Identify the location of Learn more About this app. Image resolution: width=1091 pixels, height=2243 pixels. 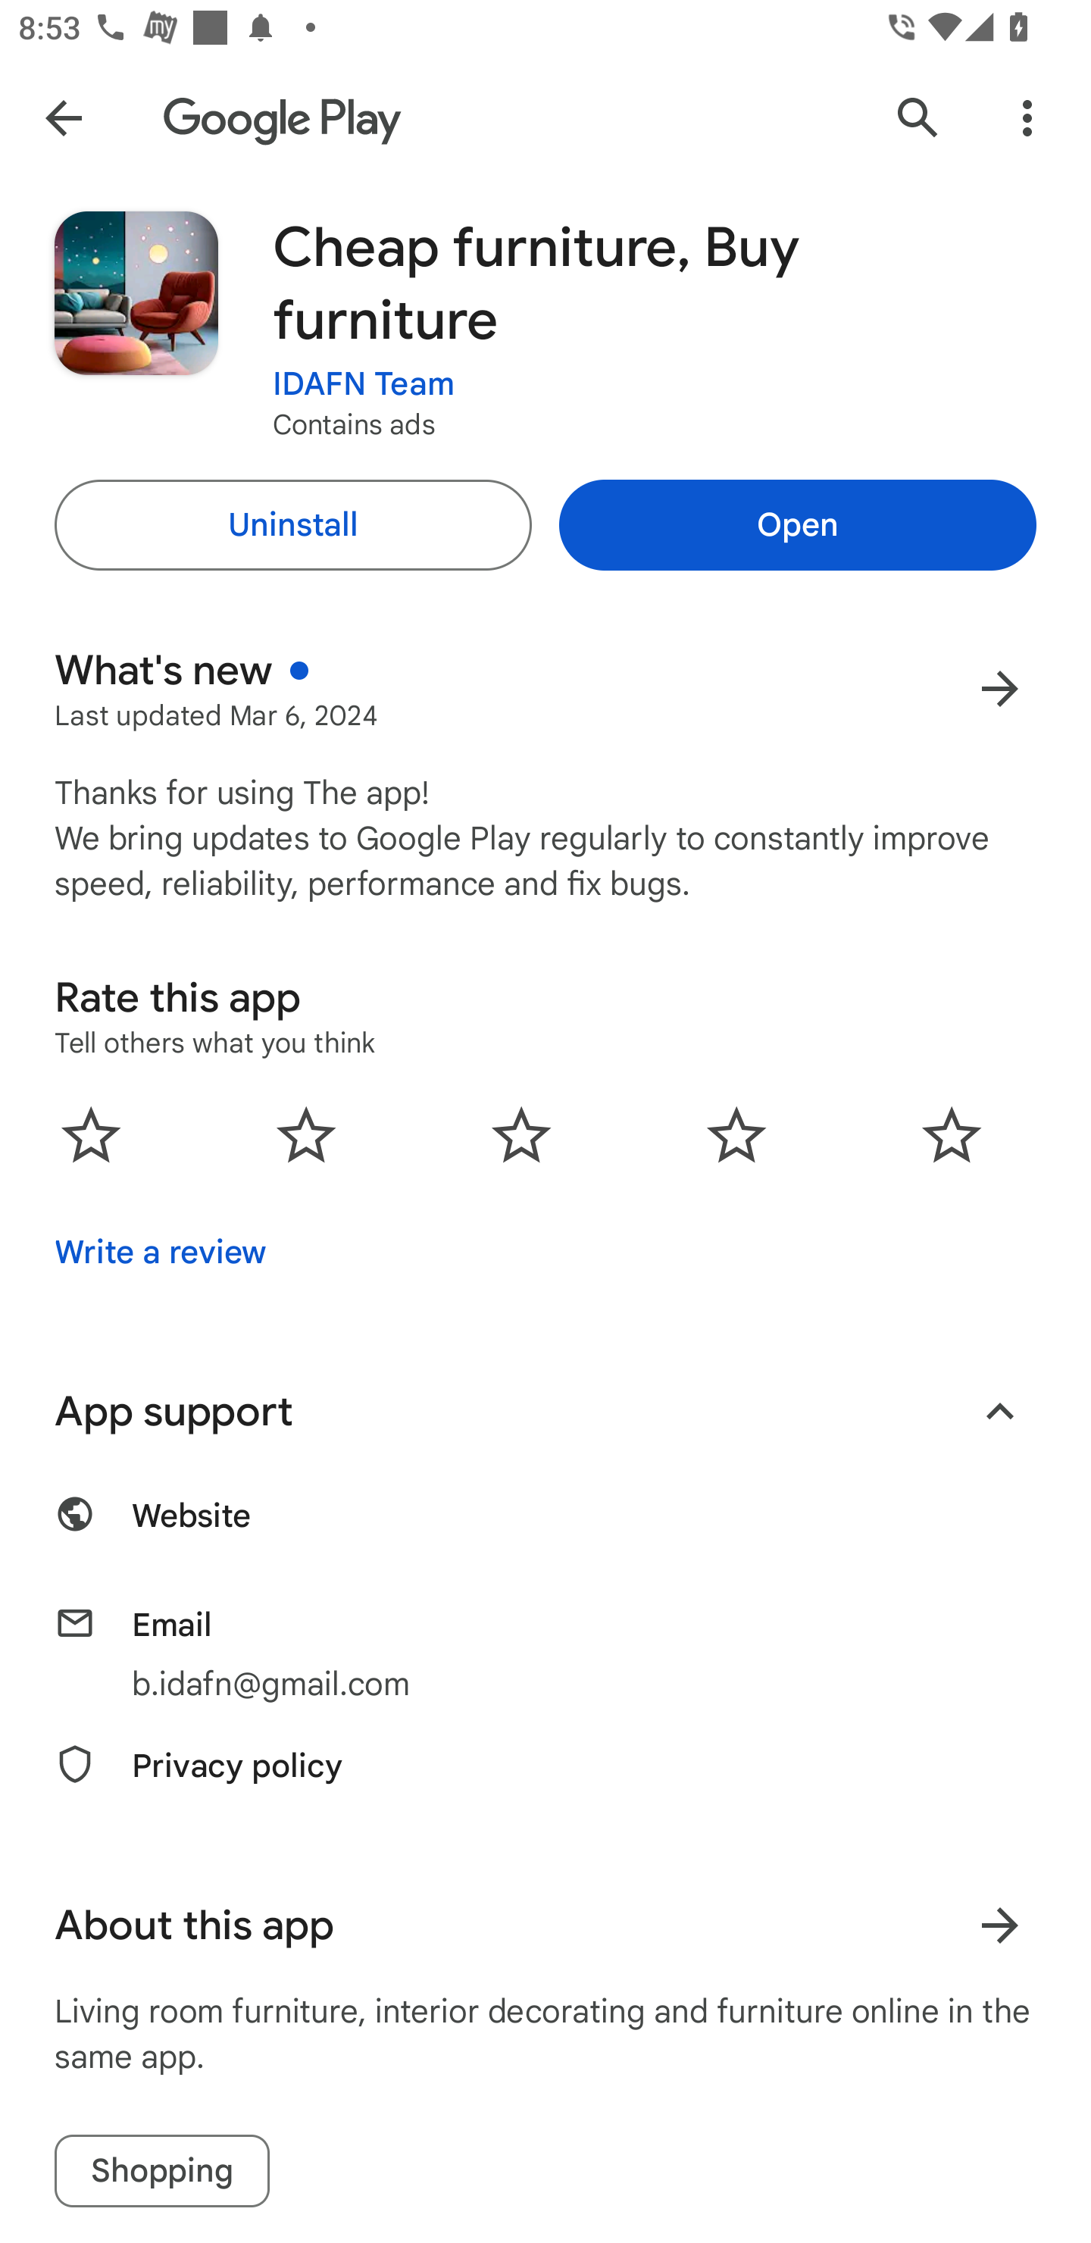
(1000, 1925).